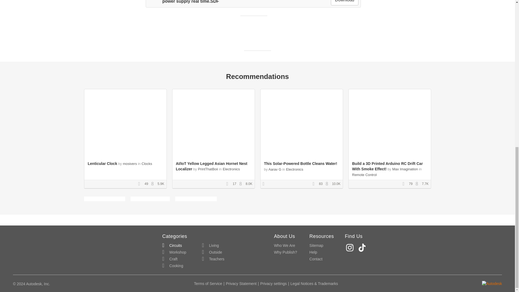 The width and height of the screenshot is (519, 292). What do you see at coordinates (315, 184) in the screenshot?
I see `Favorites Count` at bounding box center [315, 184].